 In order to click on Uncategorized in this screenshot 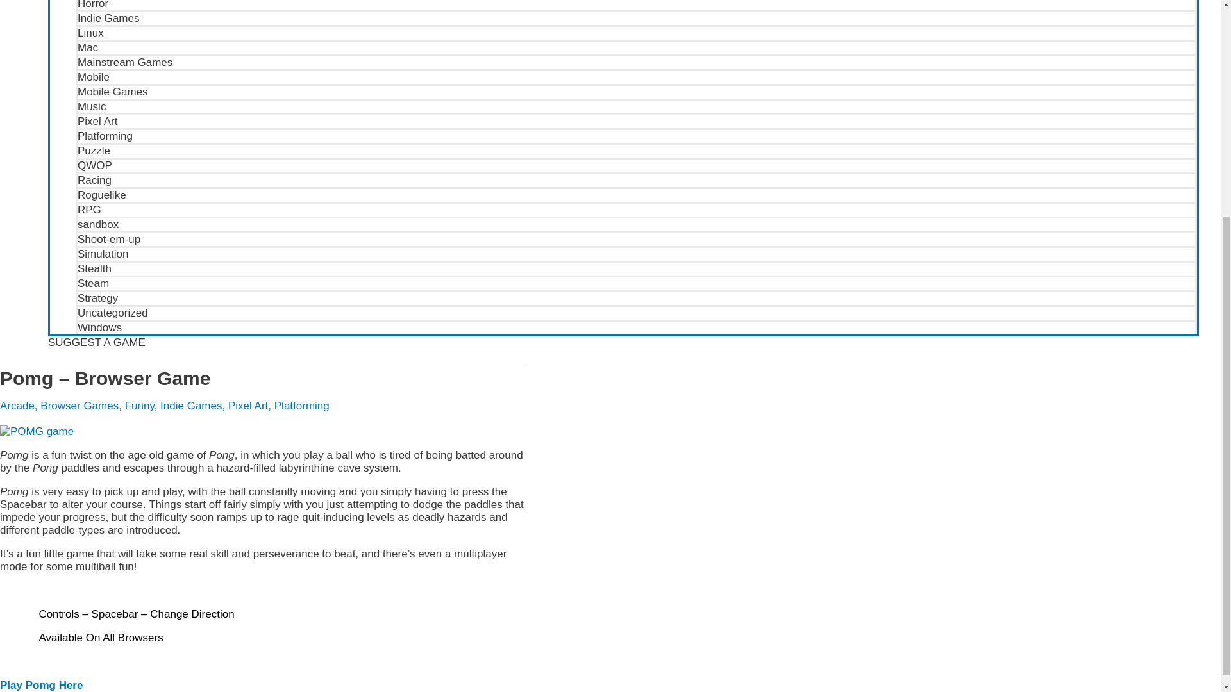, I will do `click(636, 312)`.